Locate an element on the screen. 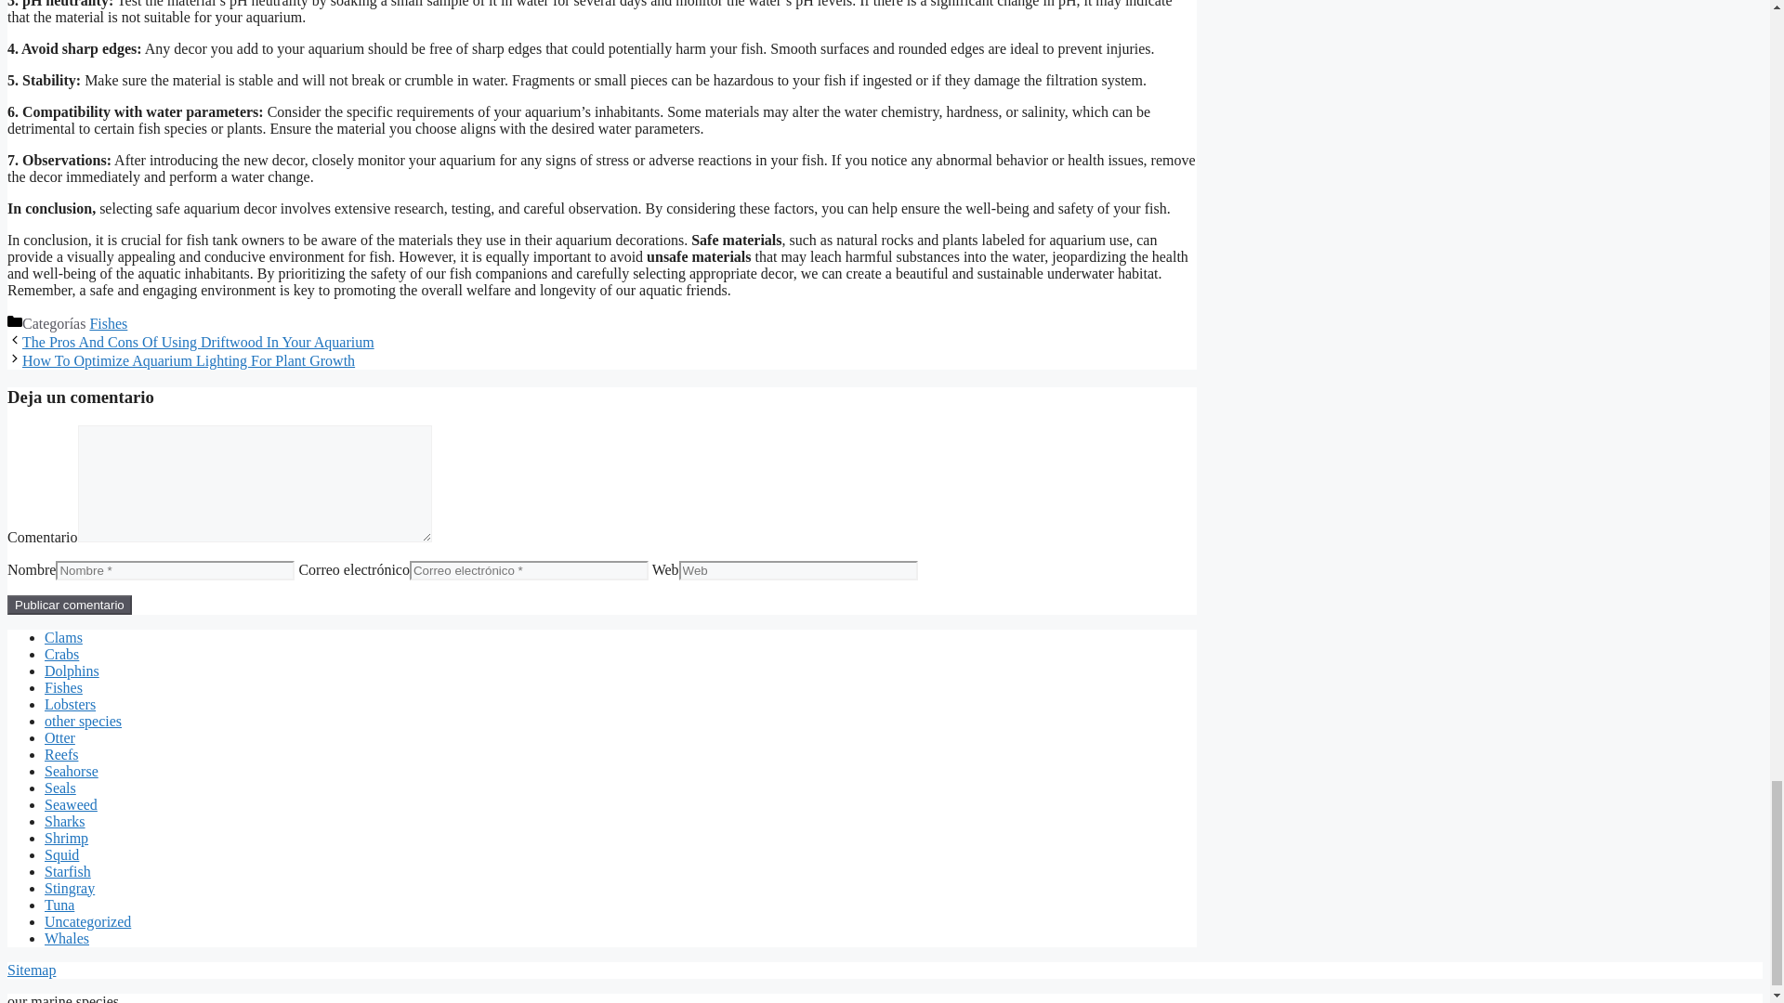 This screenshot has height=1003, width=1784. How To Optimize Aquarium Lighting For Plant Growth is located at coordinates (188, 360).